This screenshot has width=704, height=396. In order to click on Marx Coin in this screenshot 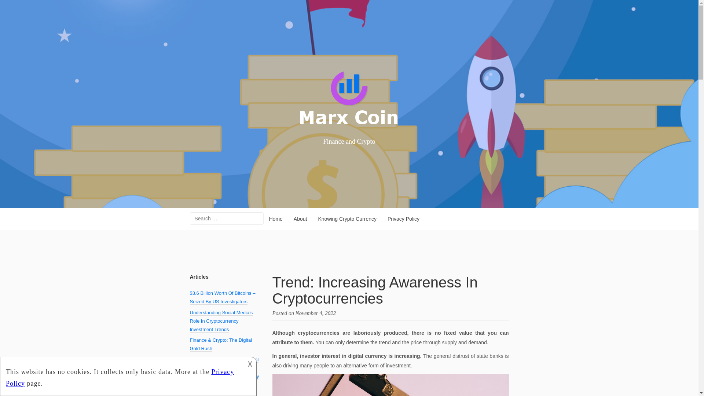, I will do `click(349, 99)`.